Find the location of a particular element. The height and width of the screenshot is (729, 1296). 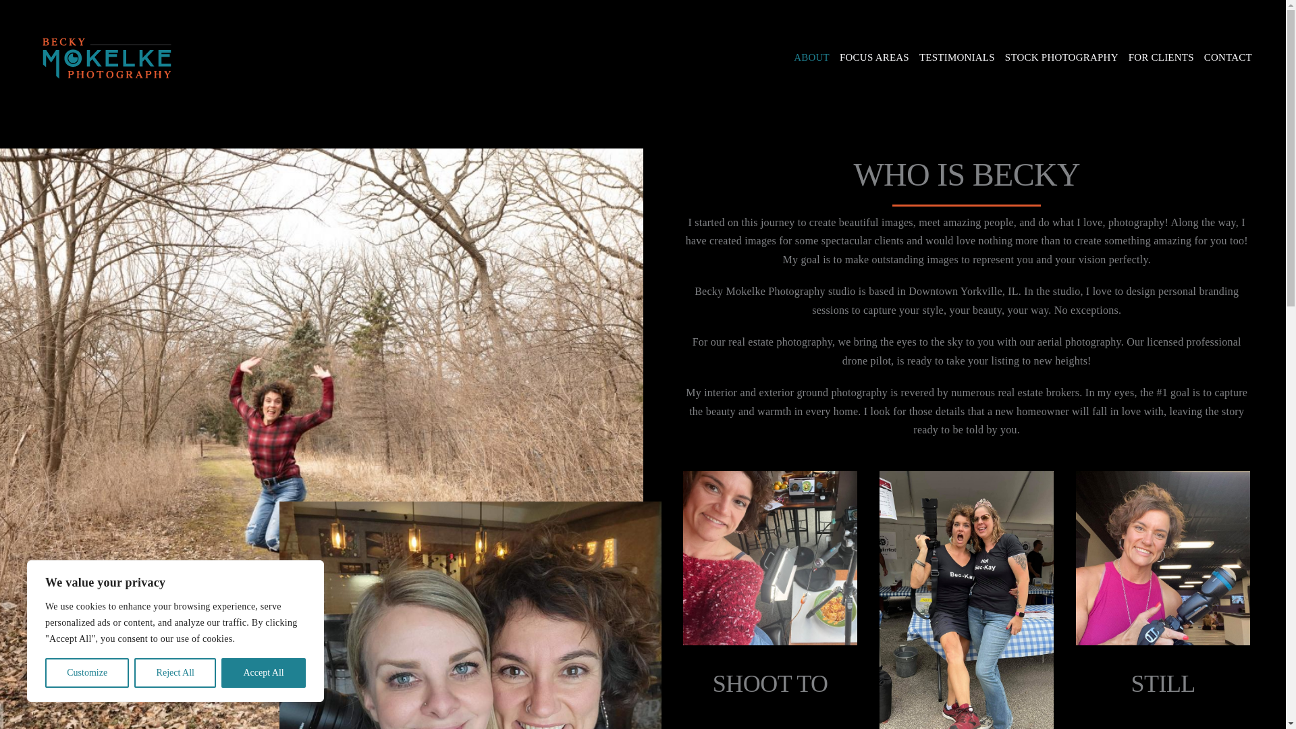

Reject All is located at coordinates (175, 673).